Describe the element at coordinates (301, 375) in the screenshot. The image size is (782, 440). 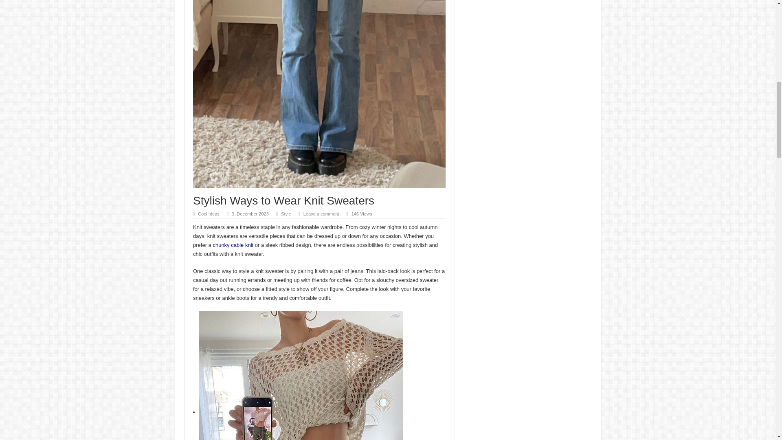
I see `Stylish Ways to rock a Knit Sweater this Season` at that location.